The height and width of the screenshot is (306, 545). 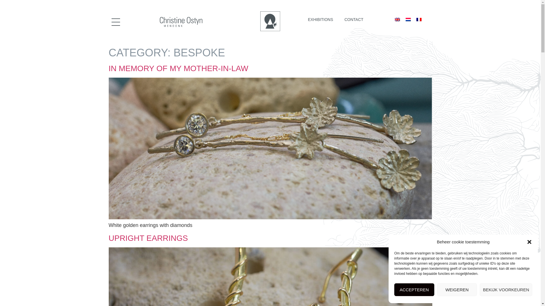 I want to click on UPRIGHT EARRINGS, so click(x=148, y=238).